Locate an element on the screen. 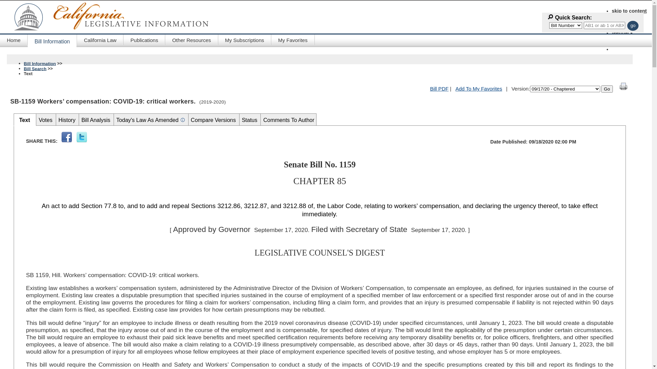  go is located at coordinates (633, 26).